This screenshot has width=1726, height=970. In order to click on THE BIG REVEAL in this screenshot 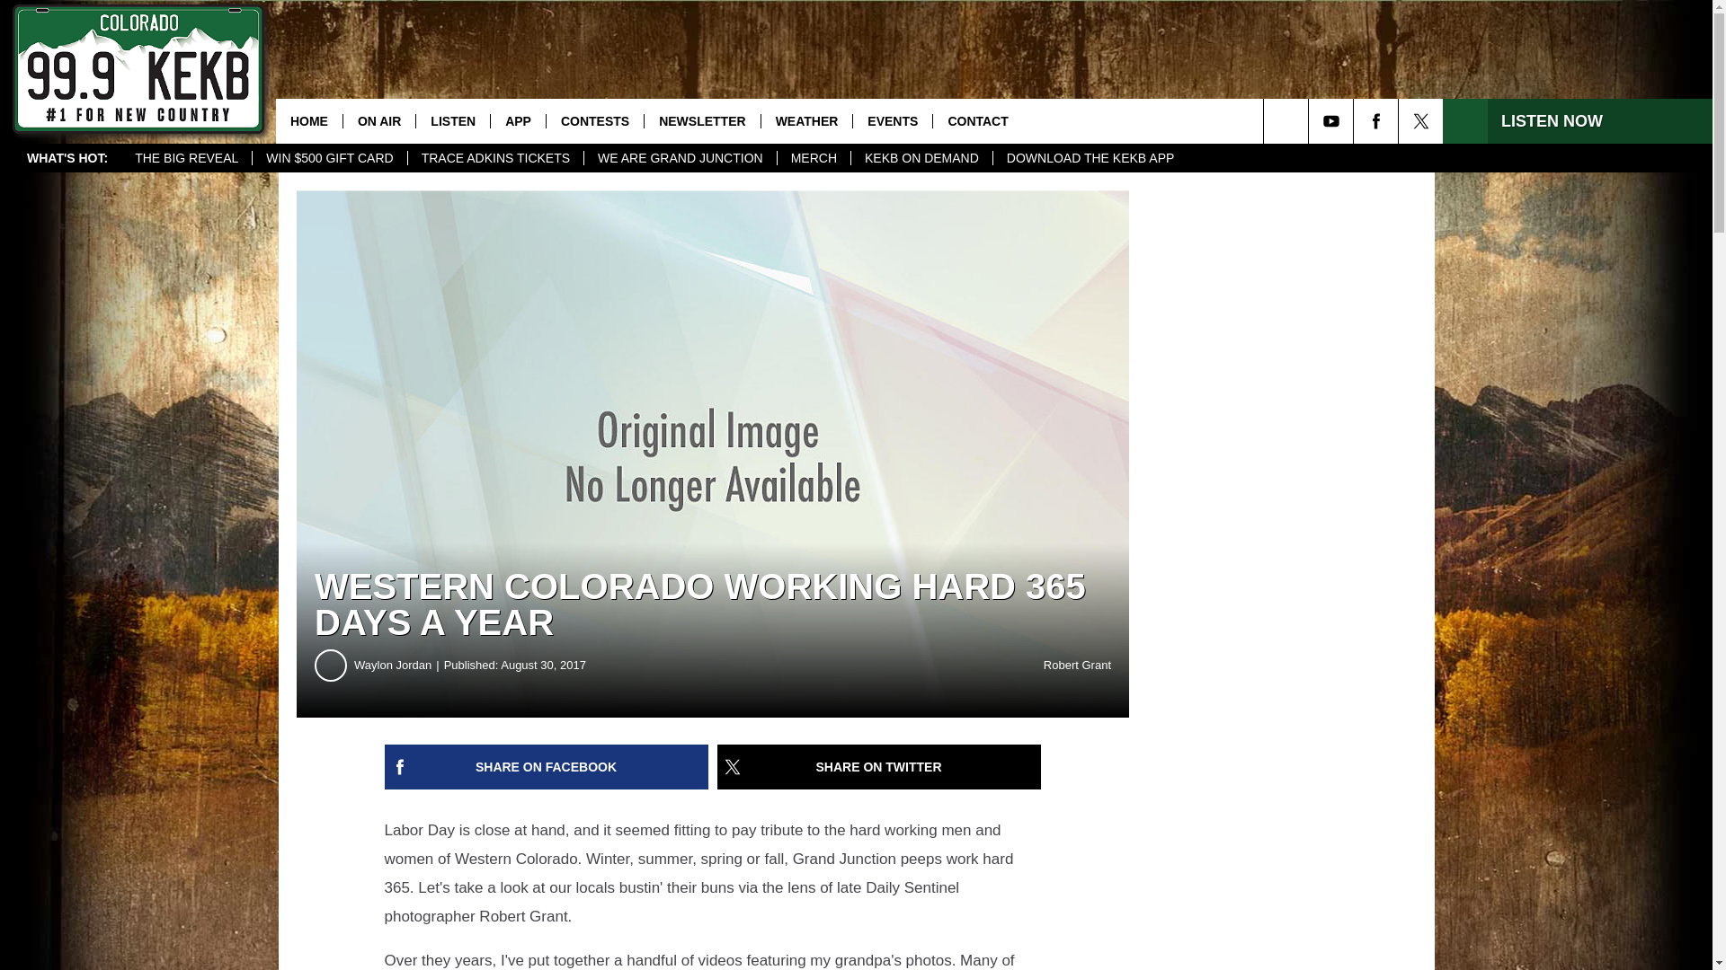, I will do `click(186, 158)`.